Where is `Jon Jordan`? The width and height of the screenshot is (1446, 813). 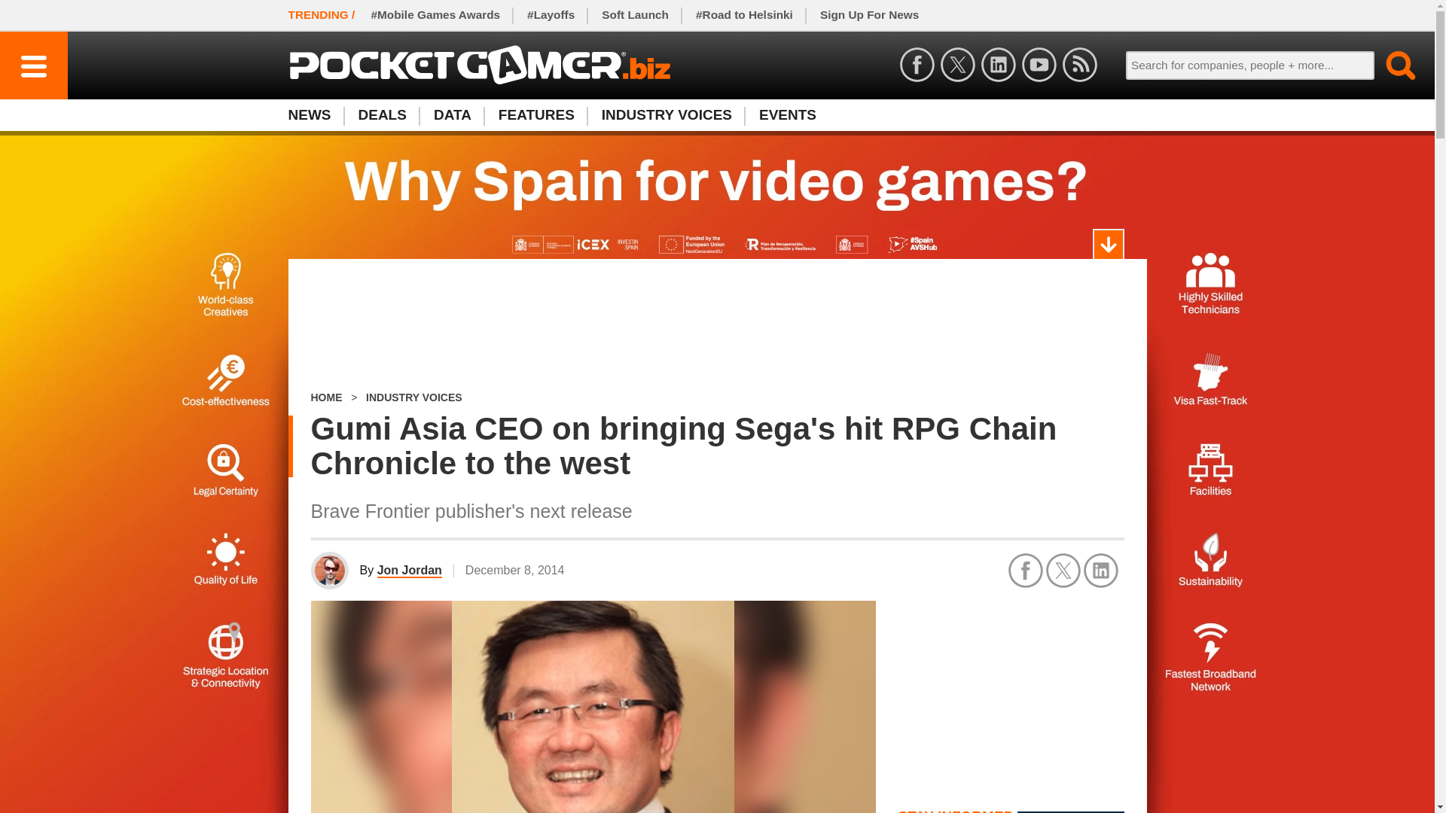
Jon Jordan is located at coordinates (410, 571).